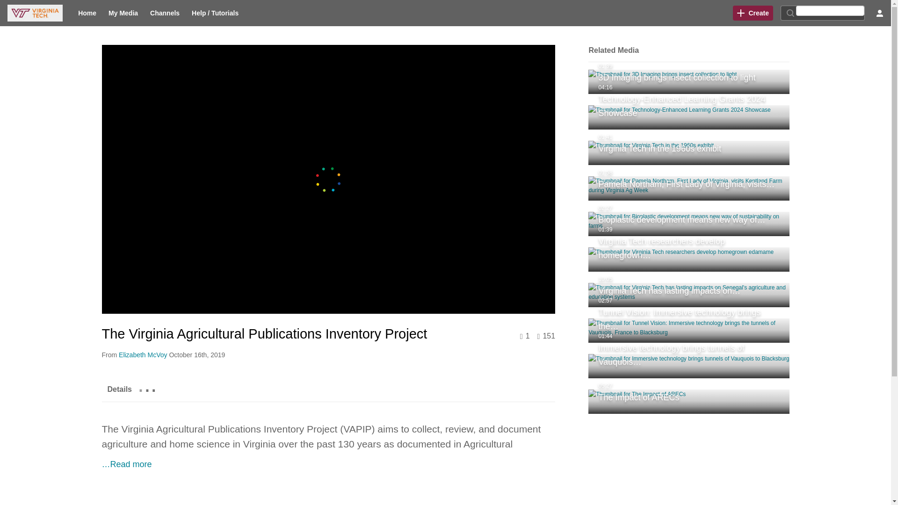  What do you see at coordinates (143, 354) in the screenshot?
I see `3D Imaging brings insect collection to light` at bounding box center [143, 354].